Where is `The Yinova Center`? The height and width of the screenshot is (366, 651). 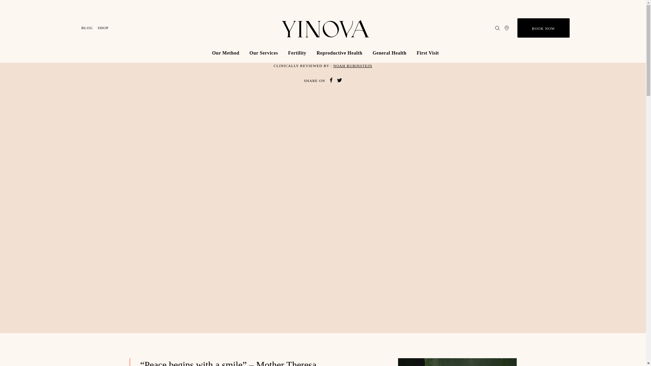 The Yinova Center is located at coordinates (325, 28).